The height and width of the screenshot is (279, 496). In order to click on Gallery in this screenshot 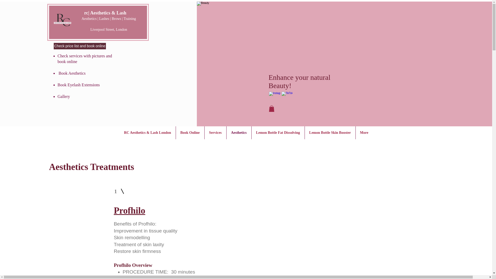, I will do `click(64, 97)`.